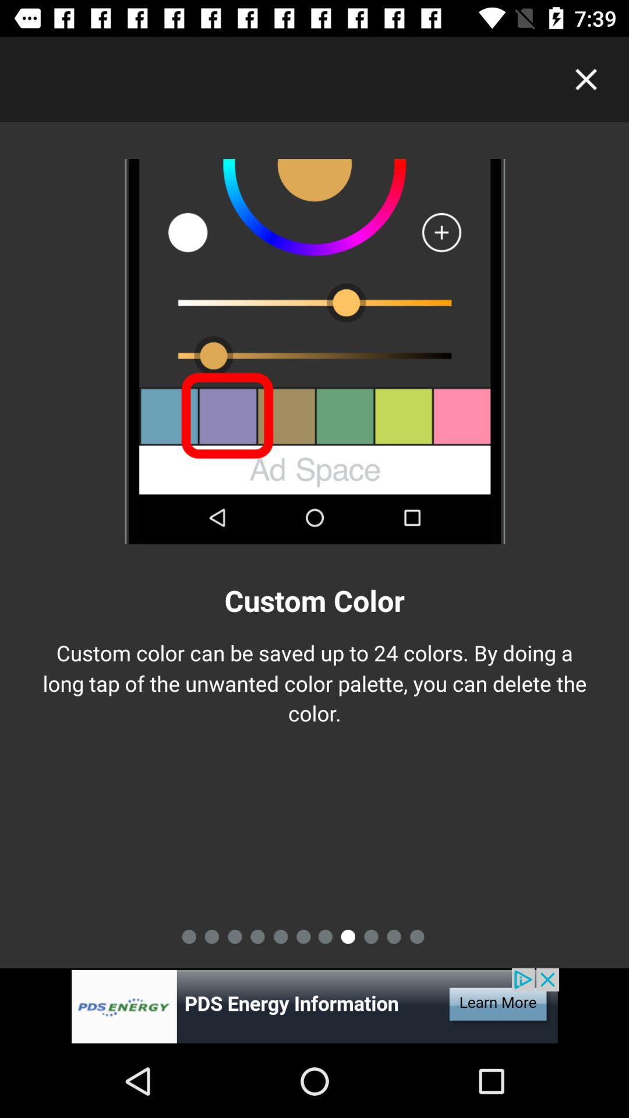 This screenshot has height=1118, width=629. What do you see at coordinates (586, 79) in the screenshot?
I see `close the tutorial` at bounding box center [586, 79].